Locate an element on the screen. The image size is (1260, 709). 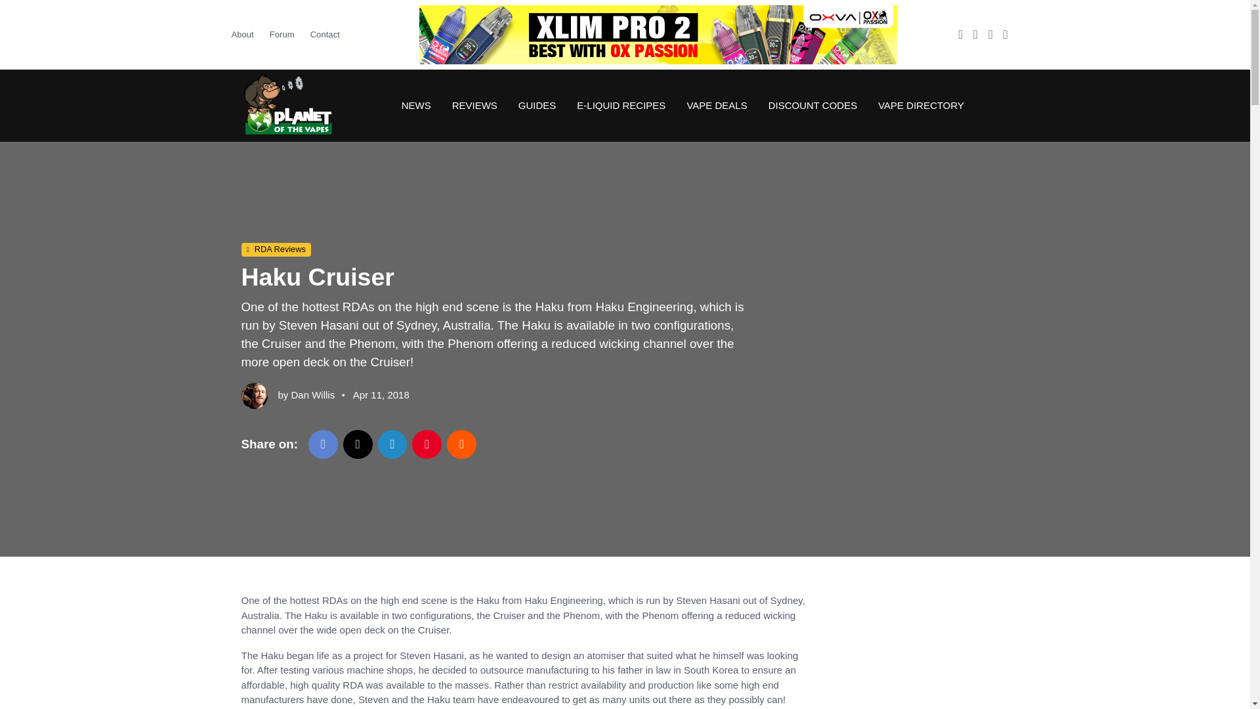
VAPE DEALS is located at coordinates (716, 105).